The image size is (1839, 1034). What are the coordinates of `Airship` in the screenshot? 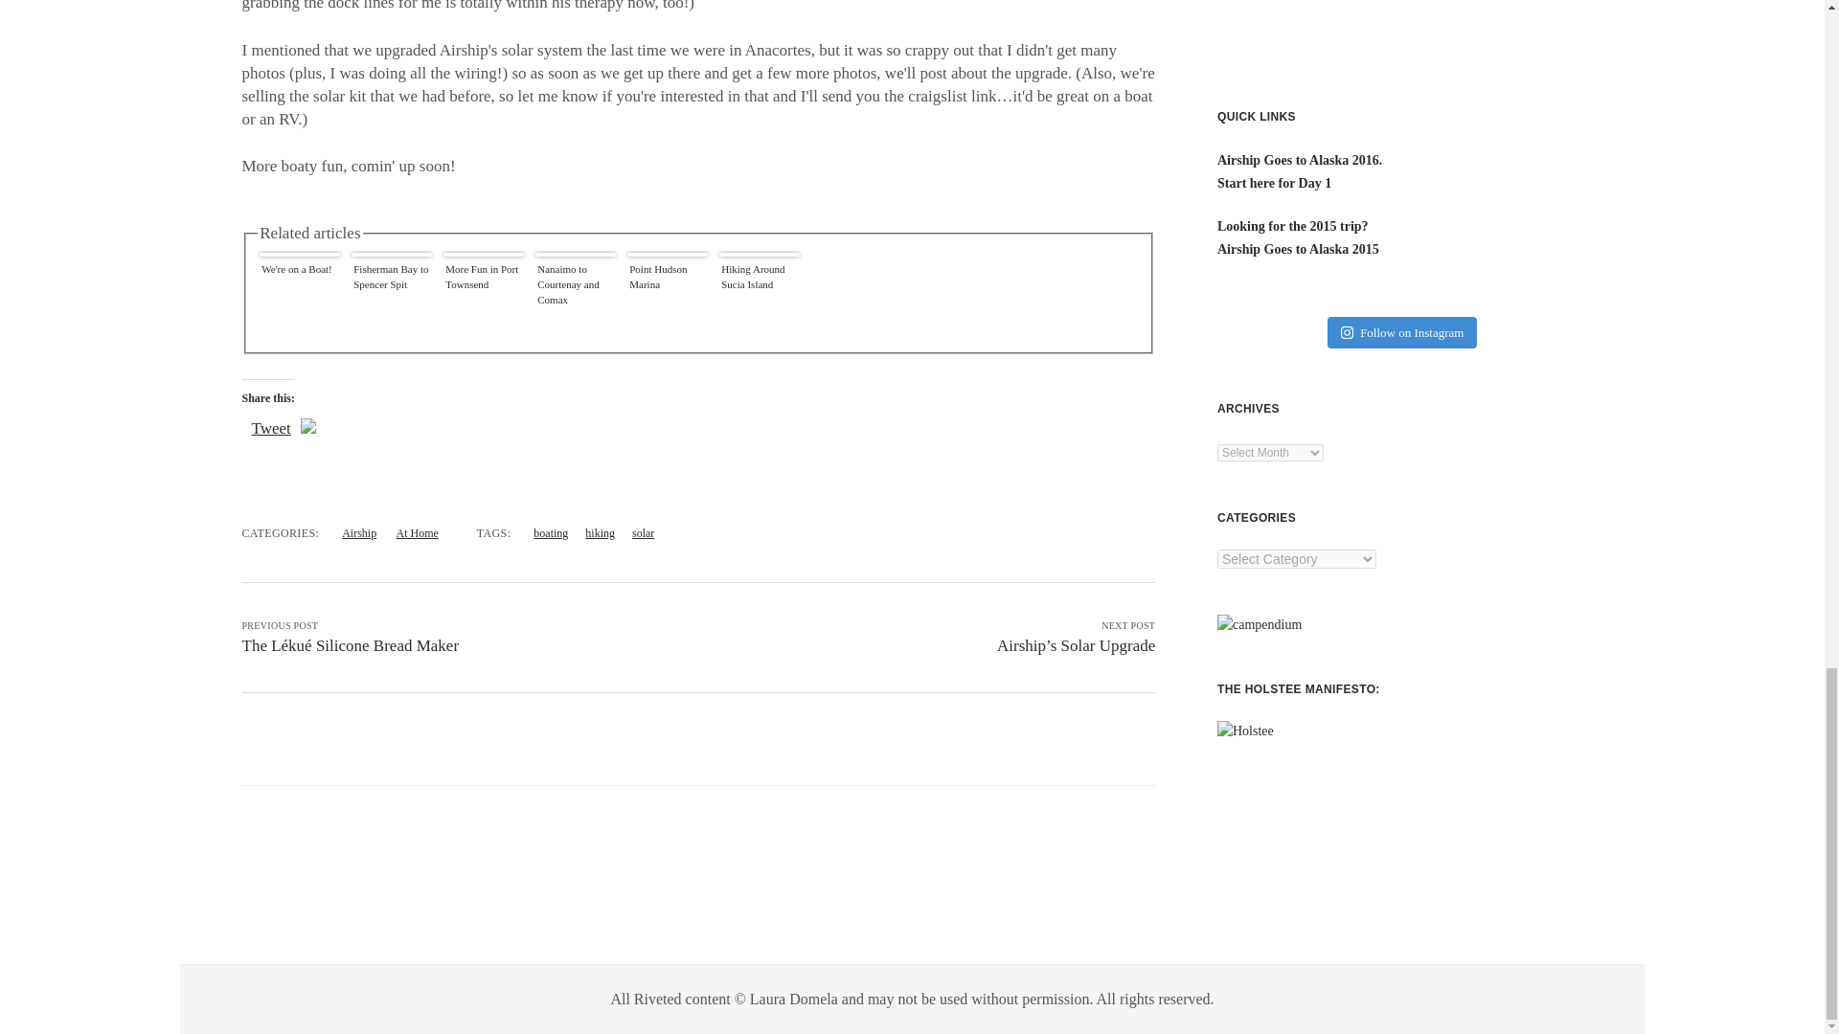 It's located at (359, 532).